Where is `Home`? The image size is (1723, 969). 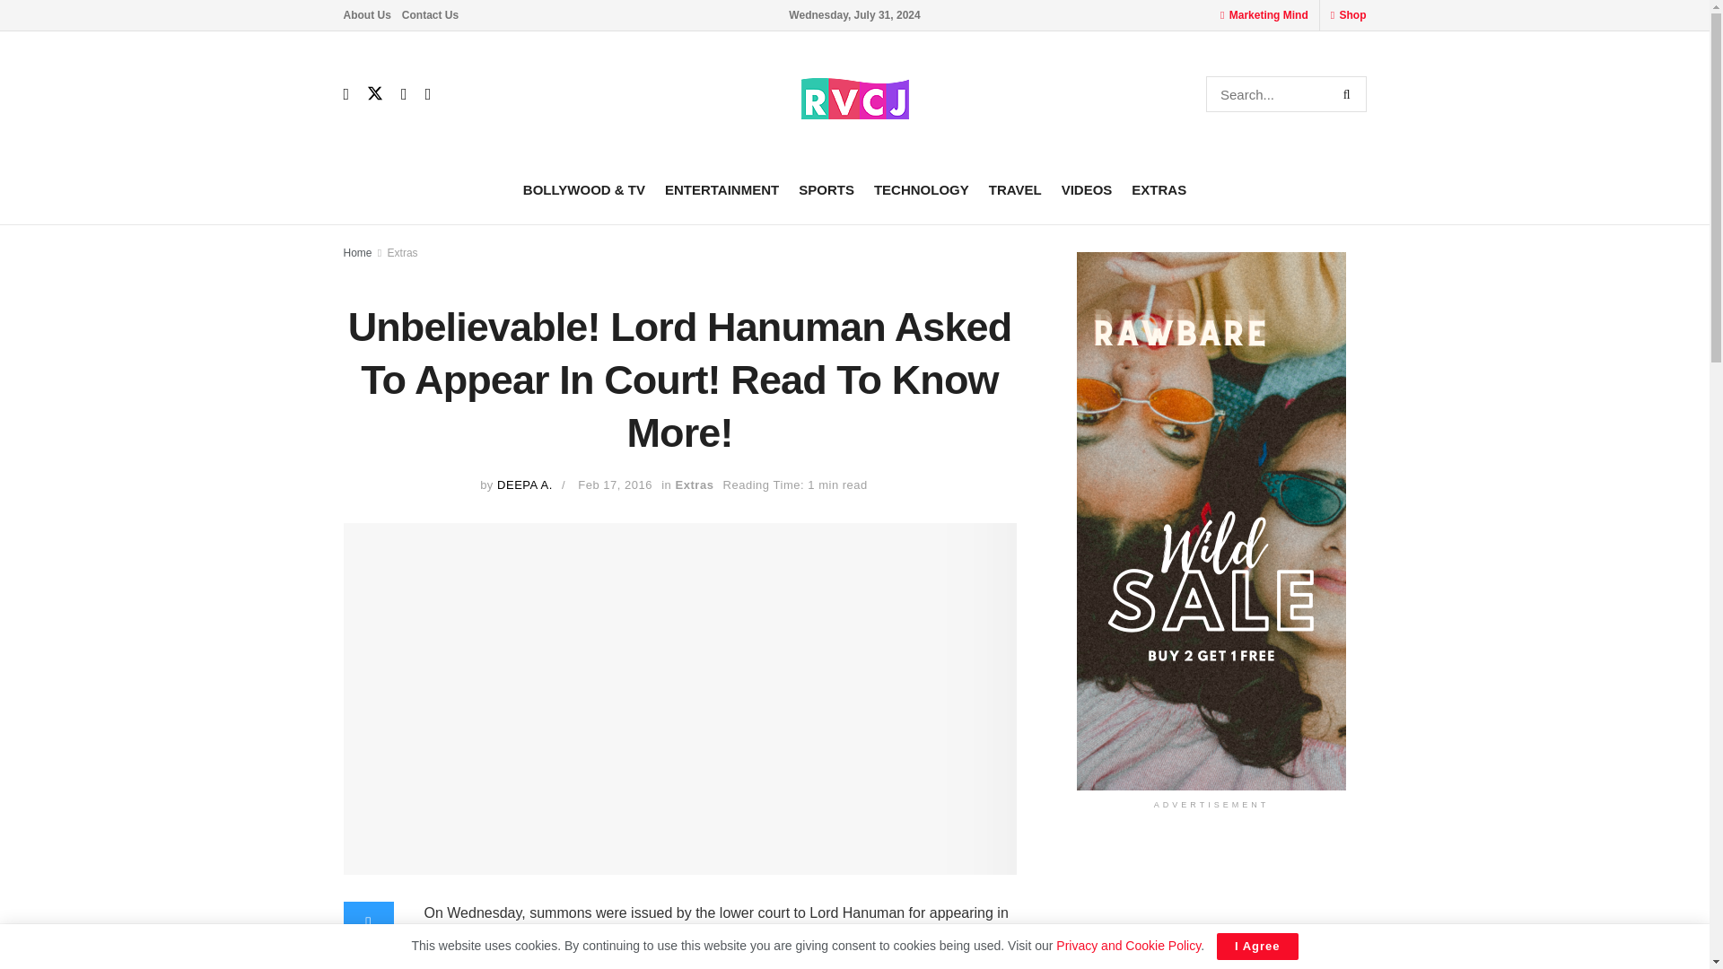
Home is located at coordinates (357, 253).